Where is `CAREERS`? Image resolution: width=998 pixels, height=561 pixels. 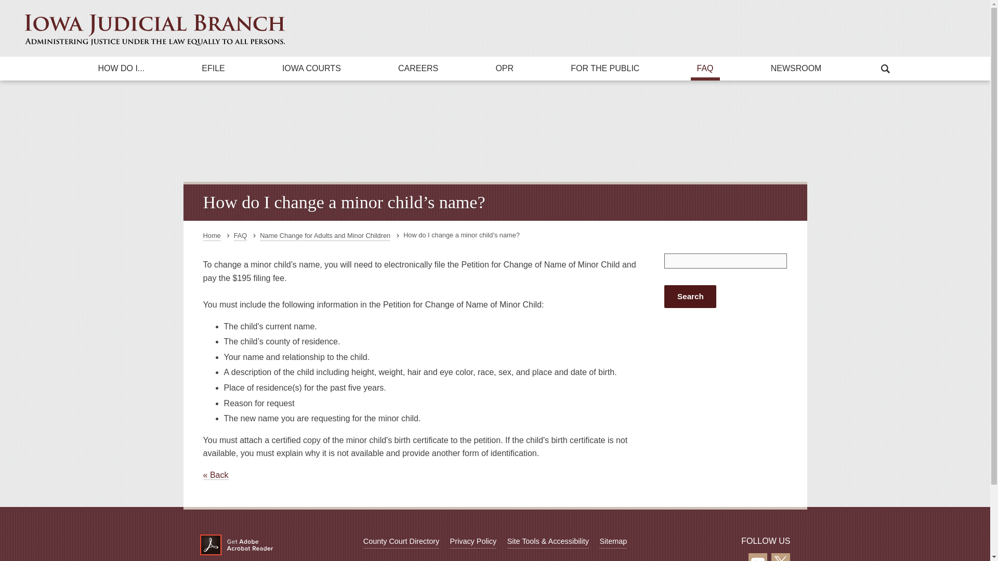 CAREERS is located at coordinates (418, 69).